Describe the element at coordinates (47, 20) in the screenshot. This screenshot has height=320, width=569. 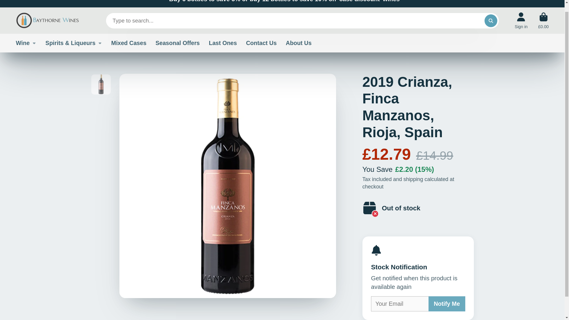
I see `Logo` at that location.